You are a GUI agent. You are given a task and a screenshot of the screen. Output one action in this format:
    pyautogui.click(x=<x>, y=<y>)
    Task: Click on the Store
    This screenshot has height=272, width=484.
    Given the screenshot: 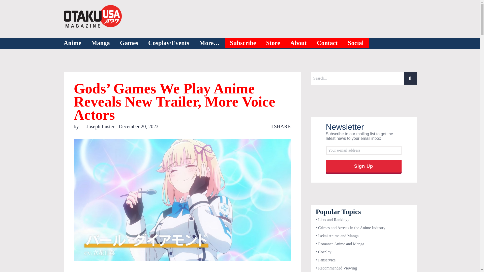 What is the action you would take?
    pyautogui.click(x=273, y=43)
    